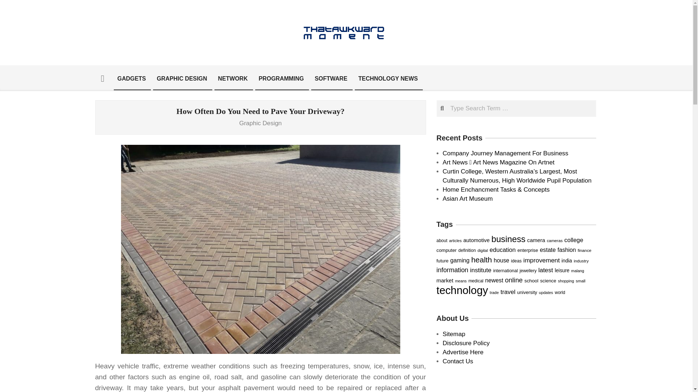  I want to click on TECHNOLOGY NEWS, so click(388, 78).